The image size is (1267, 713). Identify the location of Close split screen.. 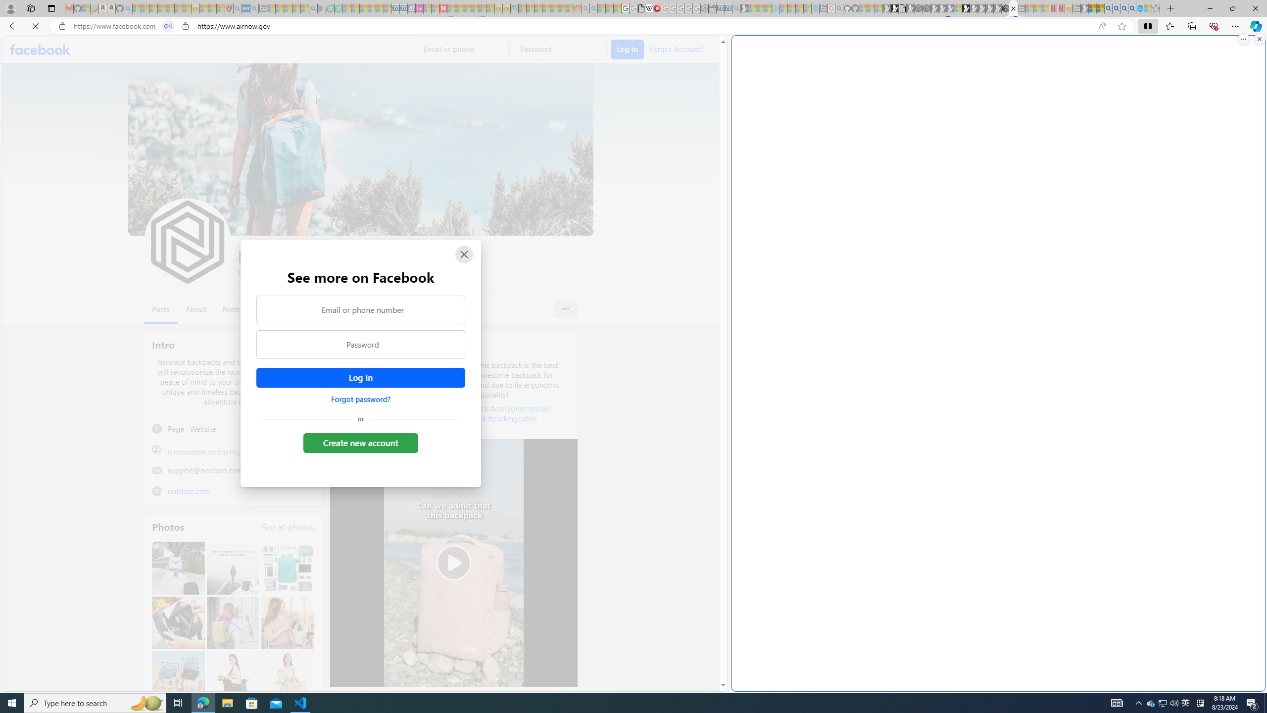
(1259, 39).